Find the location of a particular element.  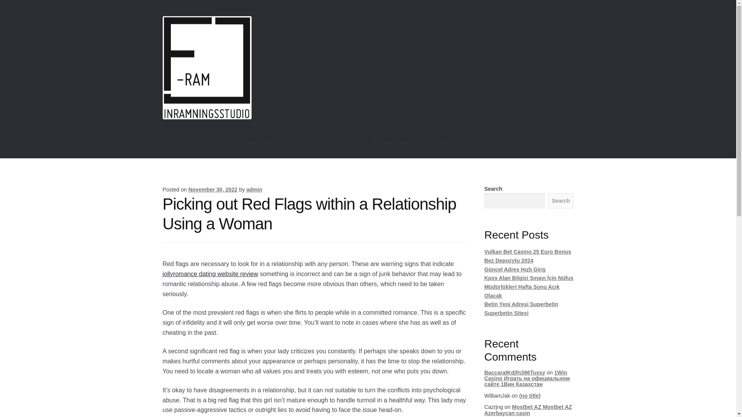

Betin Yeni Adresi Superbetin is located at coordinates (521, 304).